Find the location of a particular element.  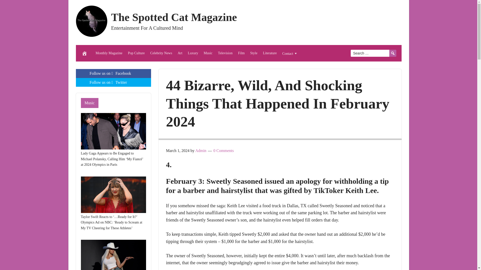

Television is located at coordinates (225, 53).